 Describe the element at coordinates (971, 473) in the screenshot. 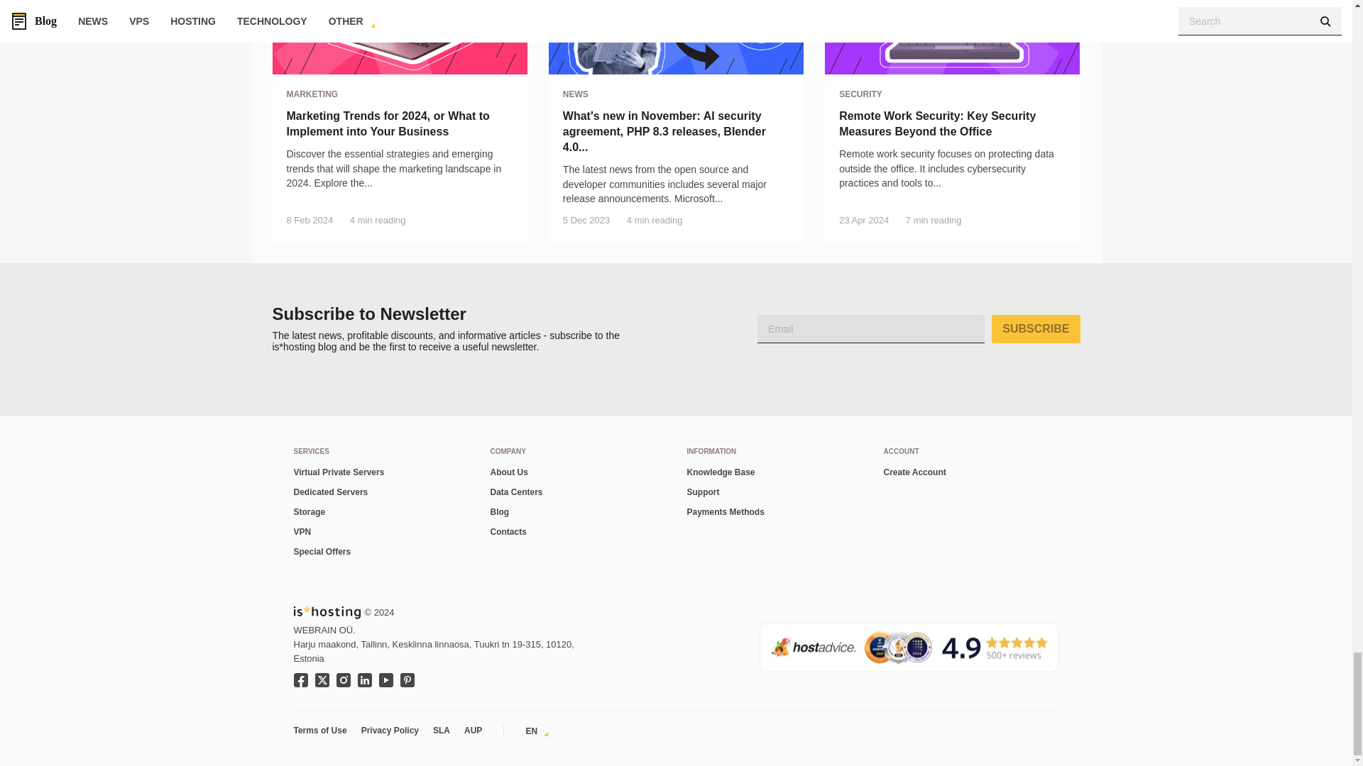

I see `Create Account` at that location.